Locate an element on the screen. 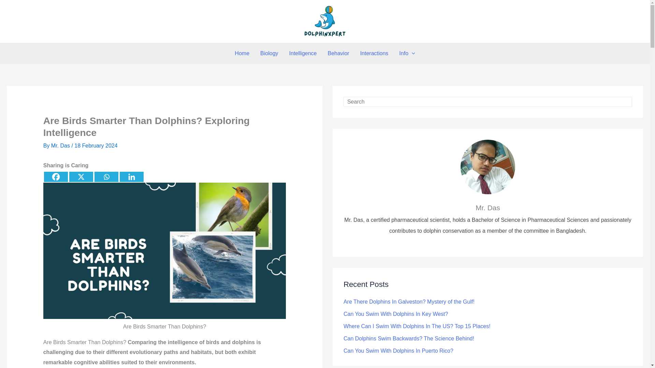 Image resolution: width=655 pixels, height=368 pixels. X is located at coordinates (81, 177).